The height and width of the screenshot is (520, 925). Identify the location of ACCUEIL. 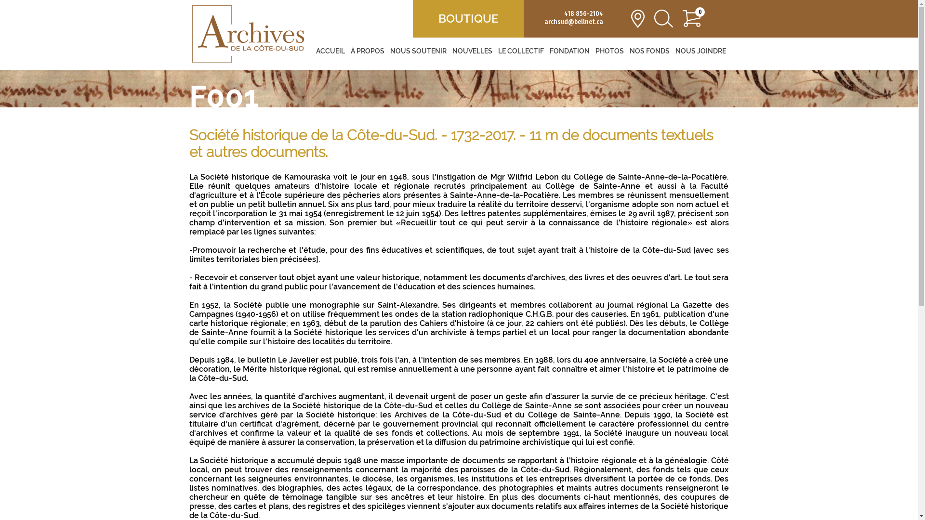
(330, 51).